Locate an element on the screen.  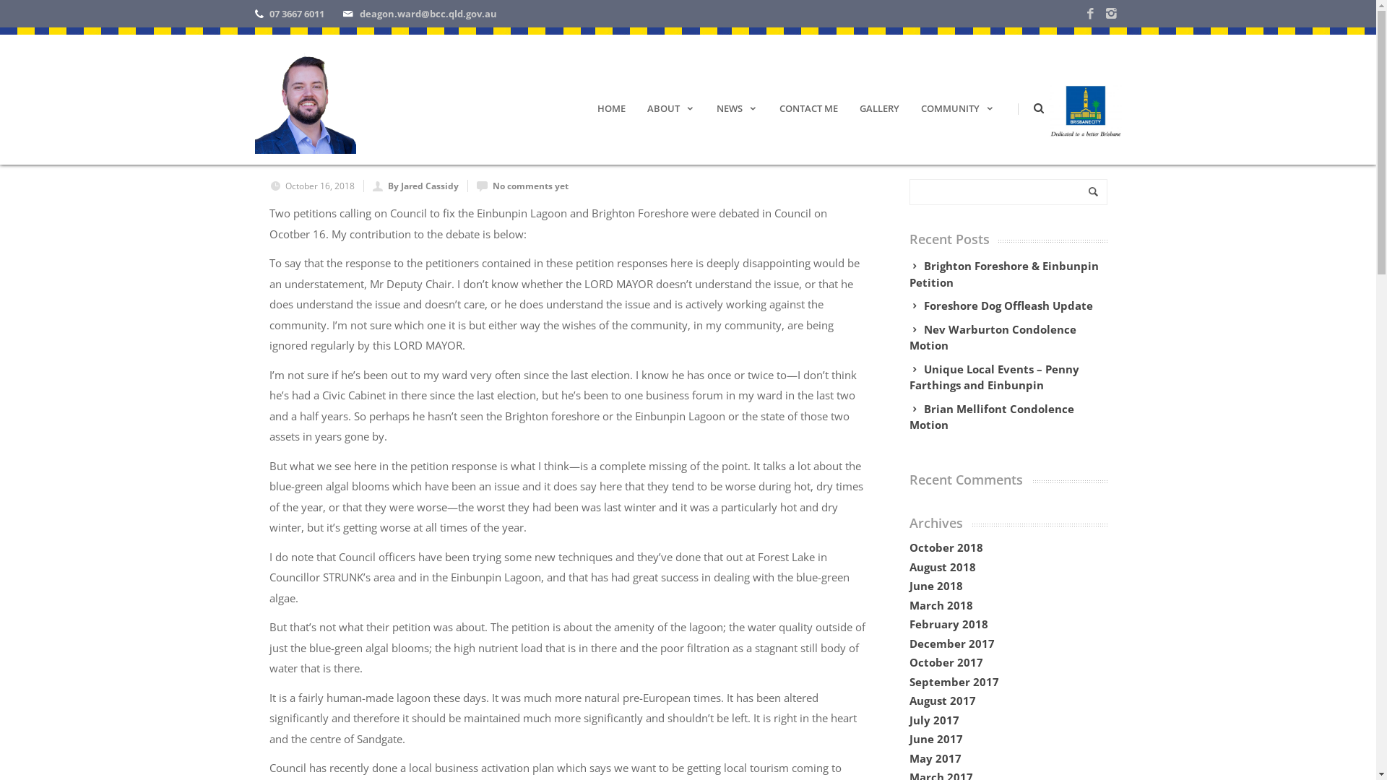
NEWS is located at coordinates (737, 107).